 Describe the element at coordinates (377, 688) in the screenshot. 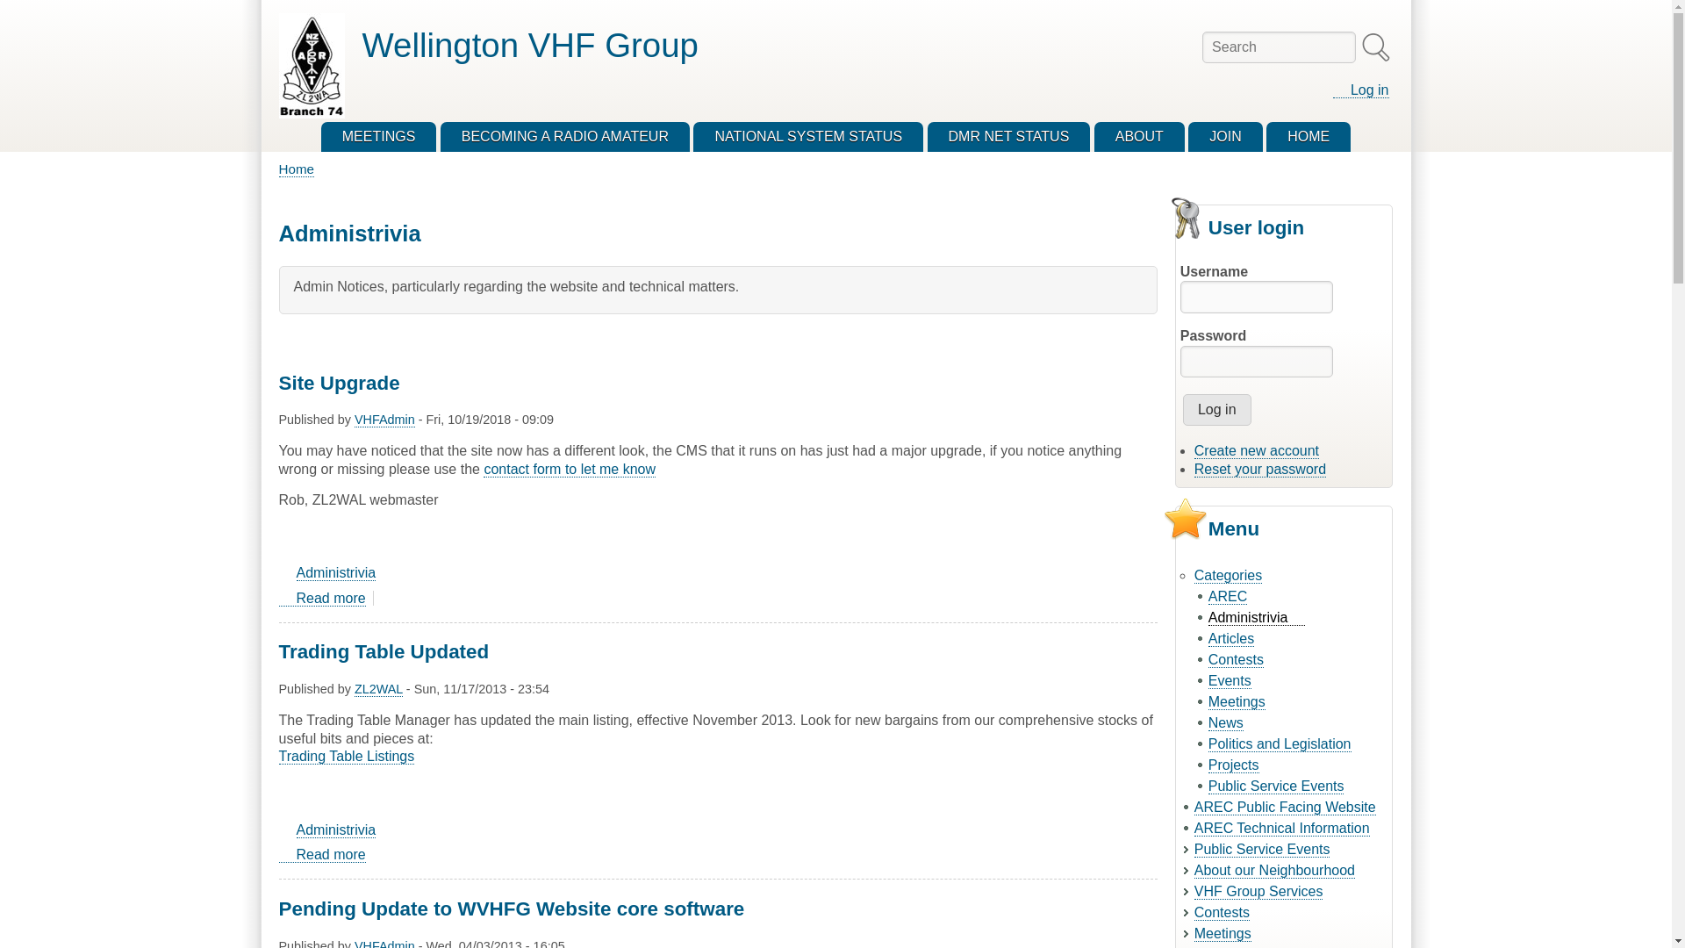

I see `ZL2WAL` at that location.